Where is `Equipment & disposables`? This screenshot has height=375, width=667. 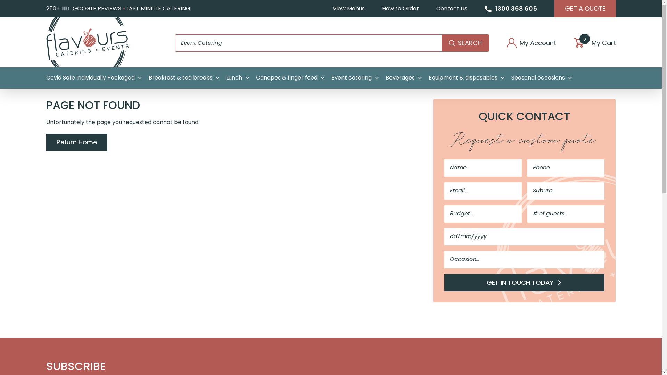
Equipment & disposables is located at coordinates (467, 78).